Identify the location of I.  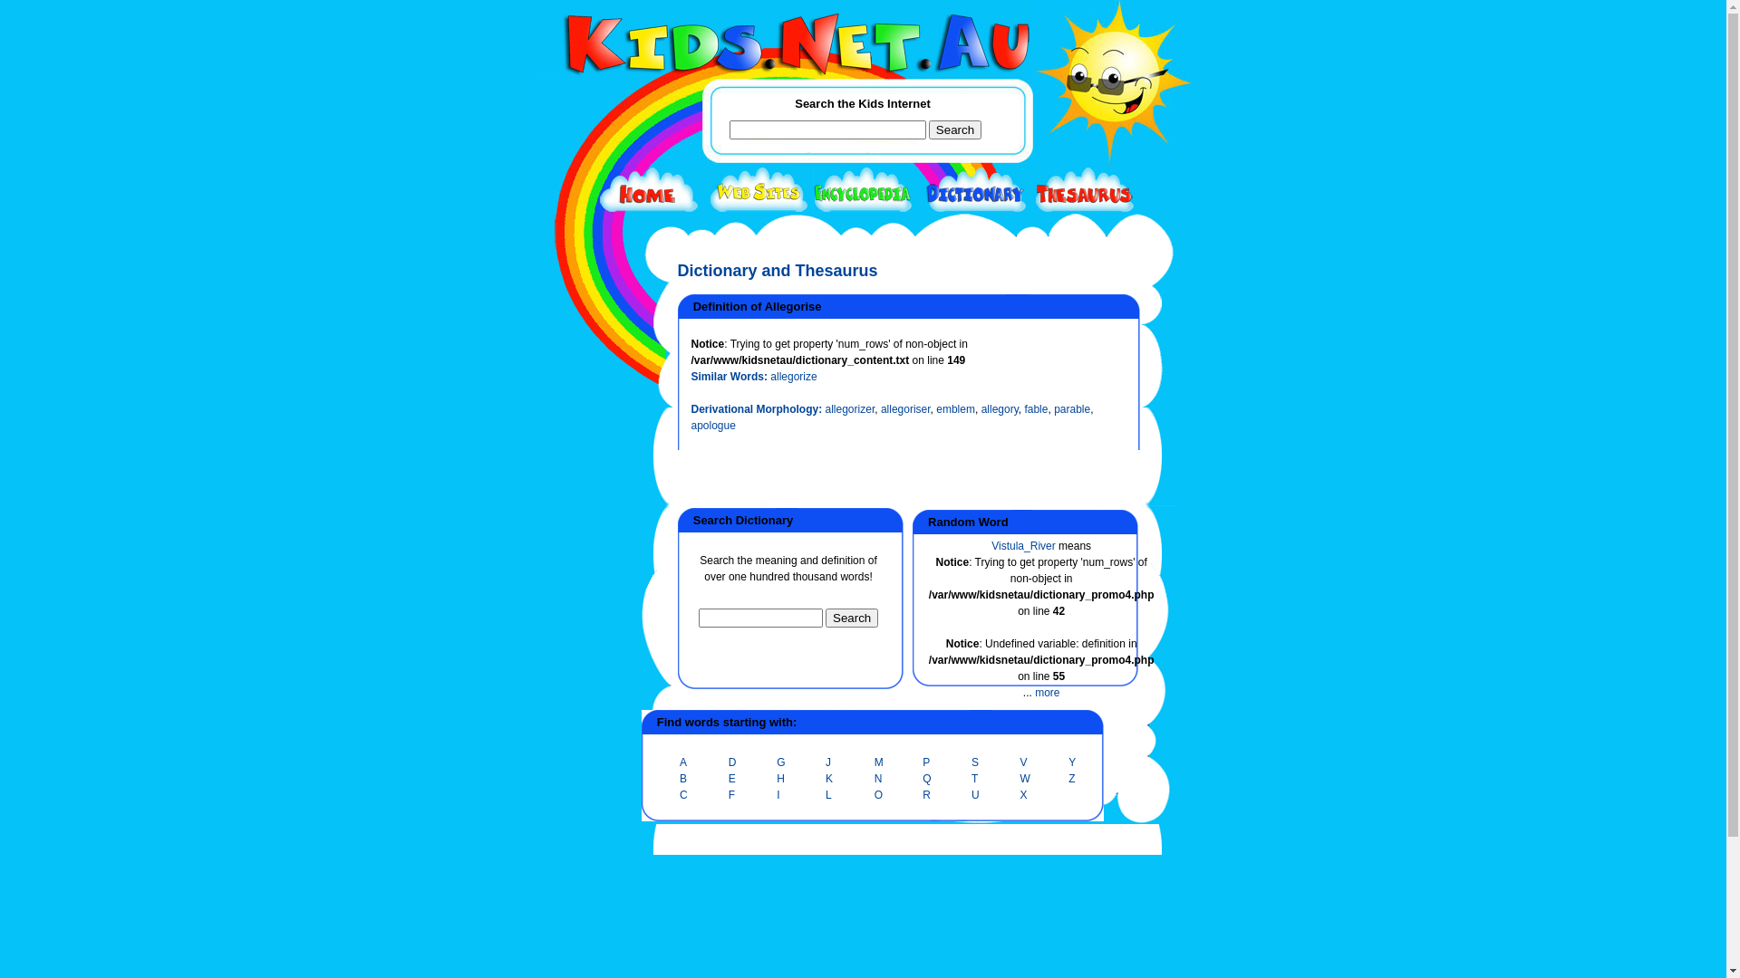
(778, 795).